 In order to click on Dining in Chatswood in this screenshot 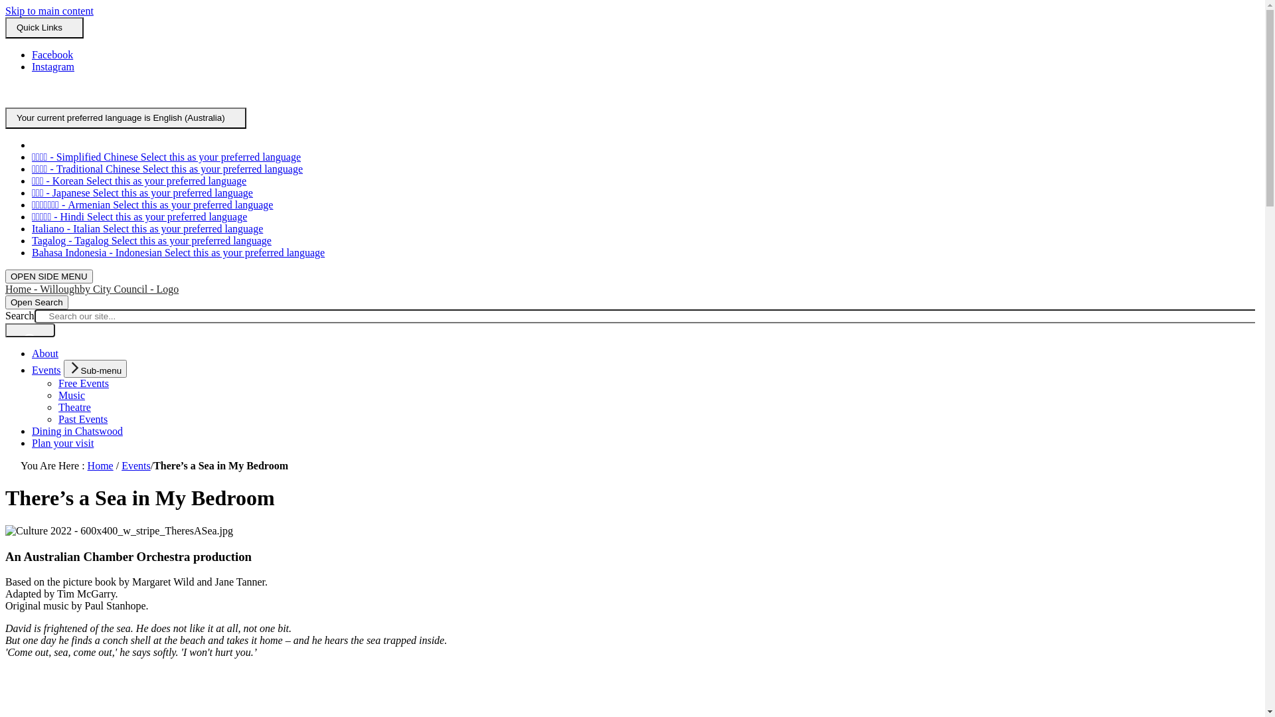, I will do `click(77, 432)`.